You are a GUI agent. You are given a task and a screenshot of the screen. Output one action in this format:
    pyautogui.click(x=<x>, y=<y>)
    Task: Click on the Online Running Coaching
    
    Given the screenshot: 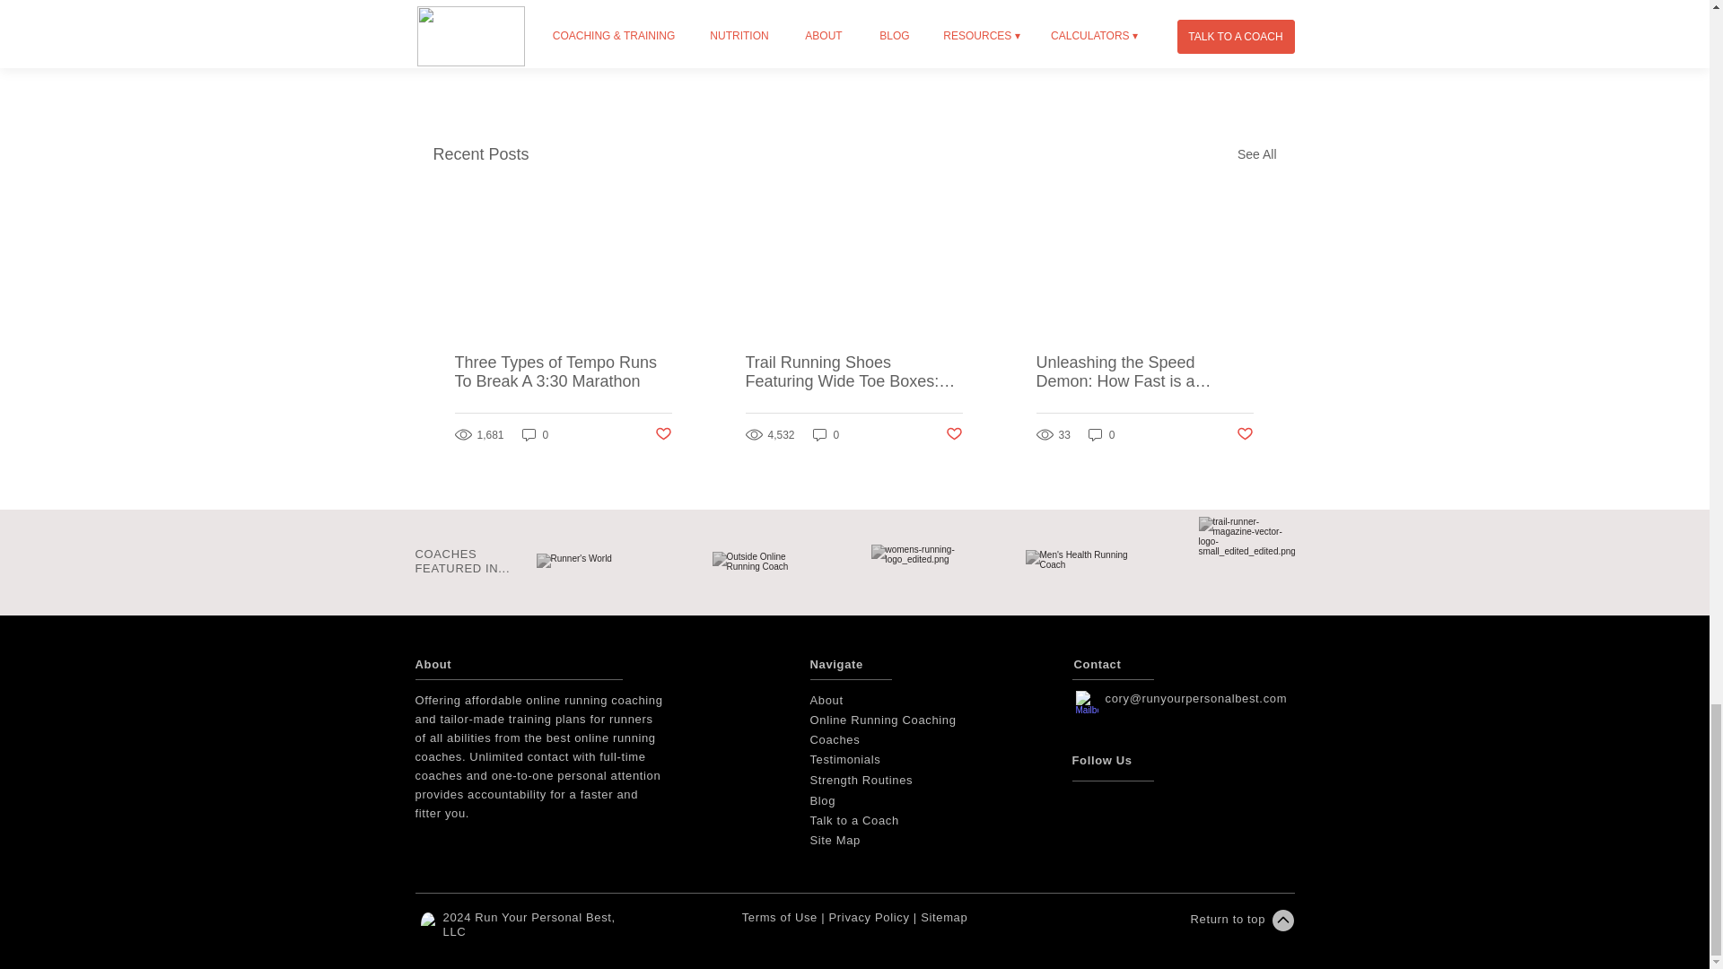 What is the action you would take?
    pyautogui.click(x=883, y=720)
    